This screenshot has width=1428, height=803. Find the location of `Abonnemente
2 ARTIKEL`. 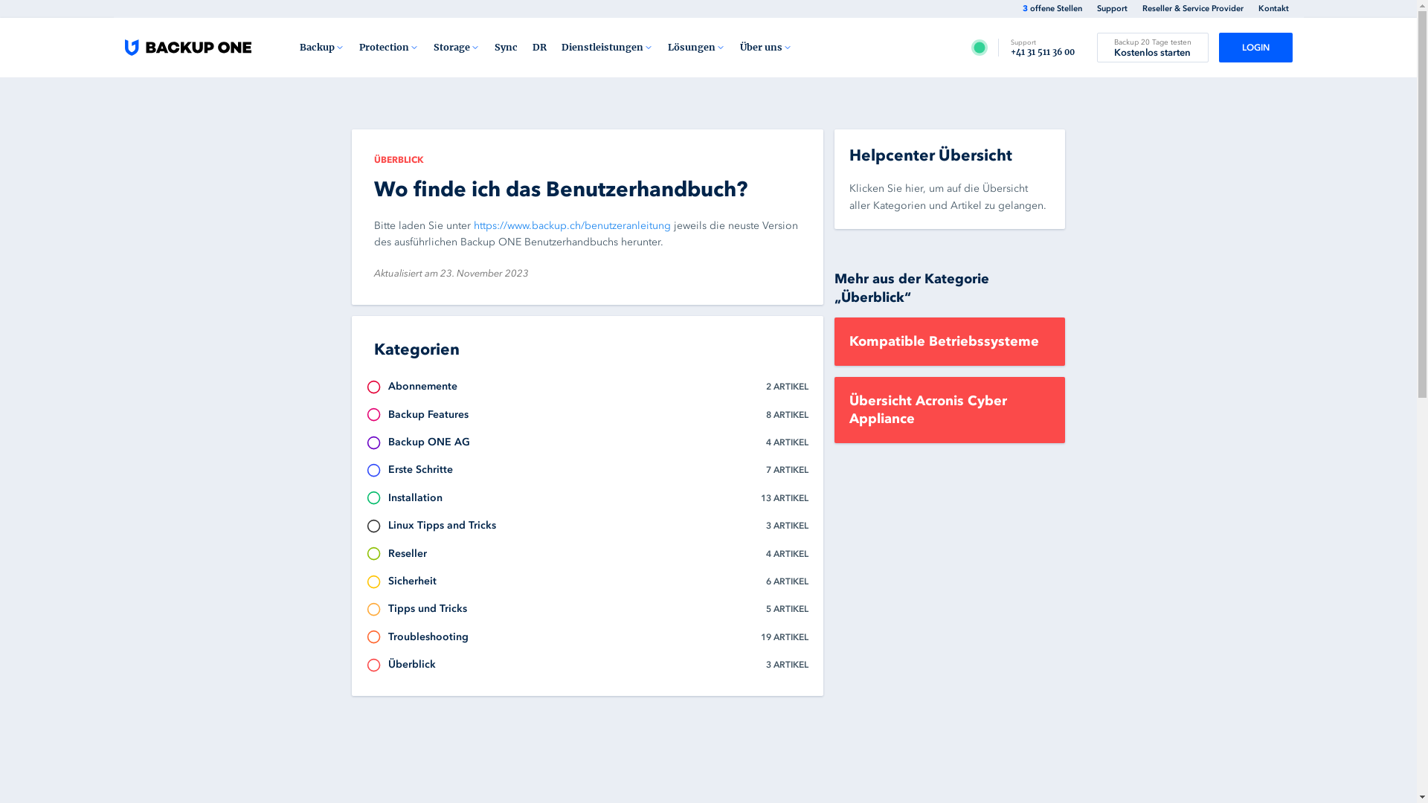

Abonnemente
2 ARTIKEL is located at coordinates (588, 387).